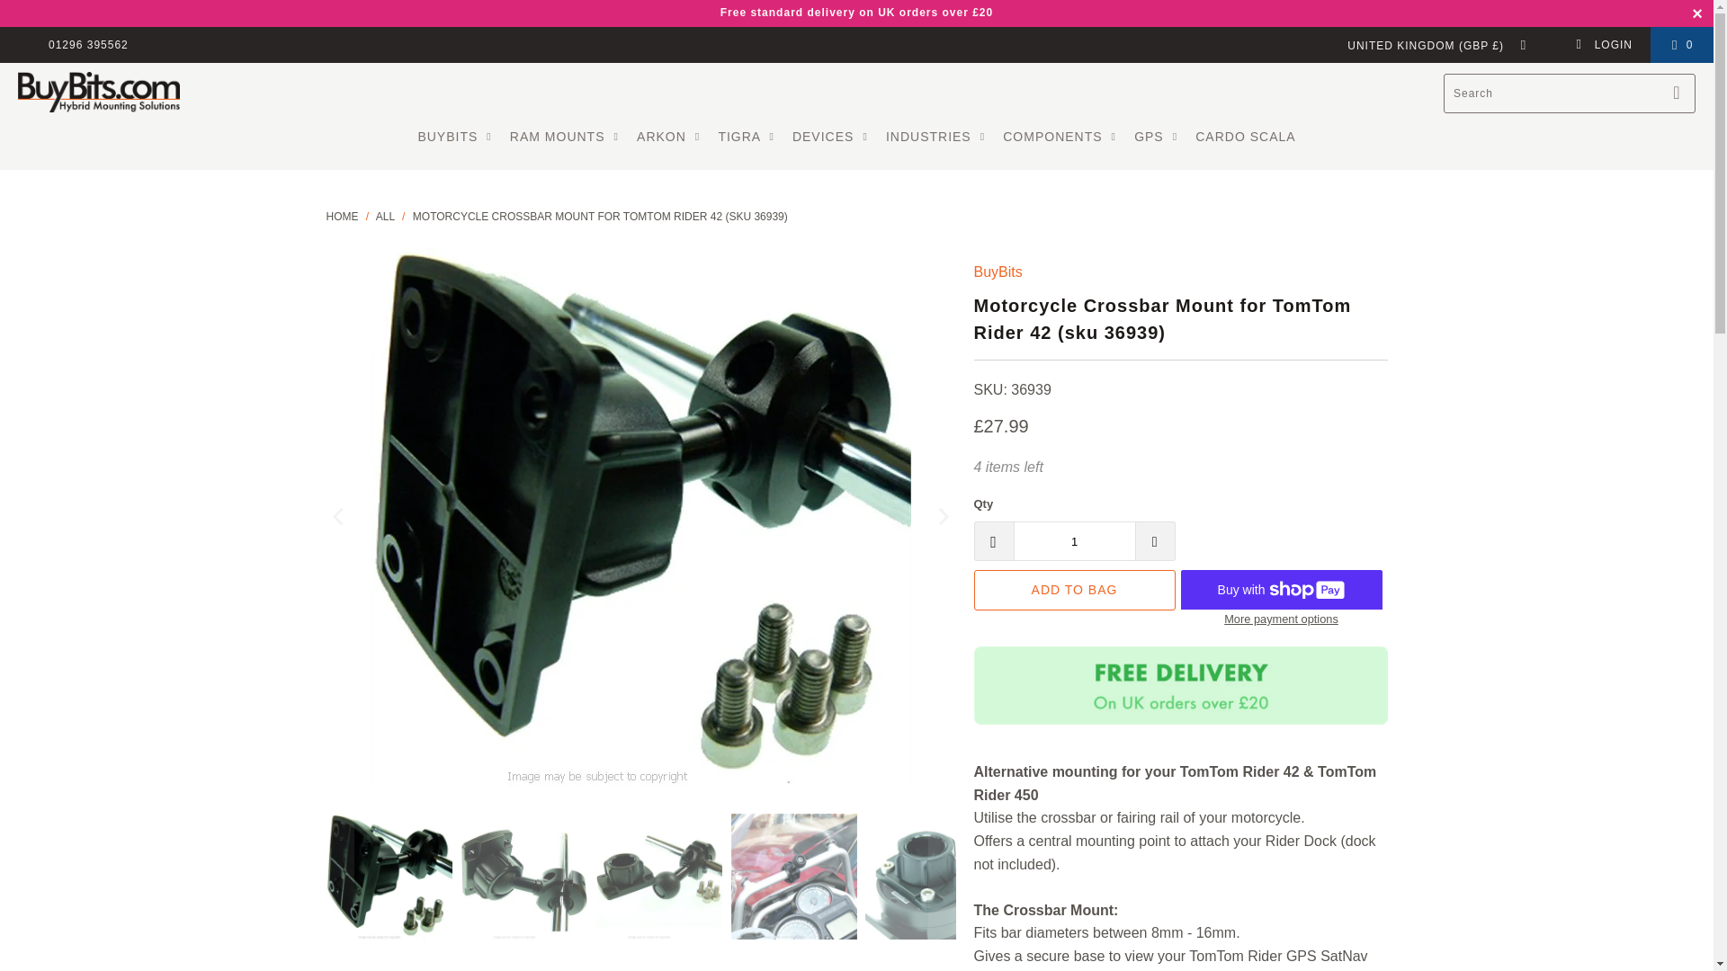  Describe the element at coordinates (1073, 541) in the screenshot. I see `1` at that location.